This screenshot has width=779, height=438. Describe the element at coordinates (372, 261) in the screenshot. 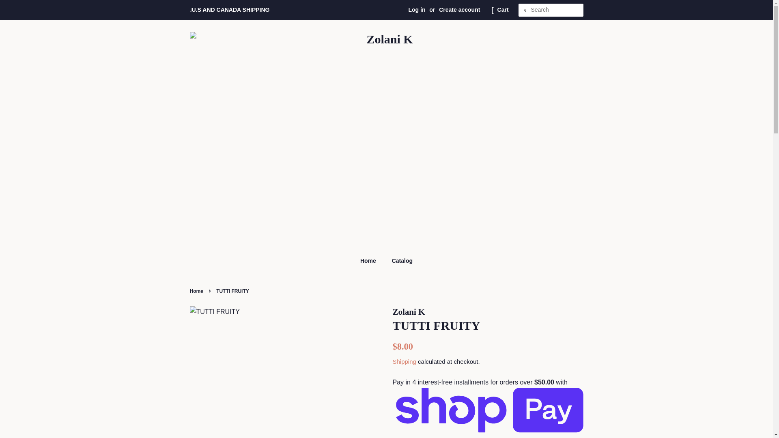

I see `Home` at that location.